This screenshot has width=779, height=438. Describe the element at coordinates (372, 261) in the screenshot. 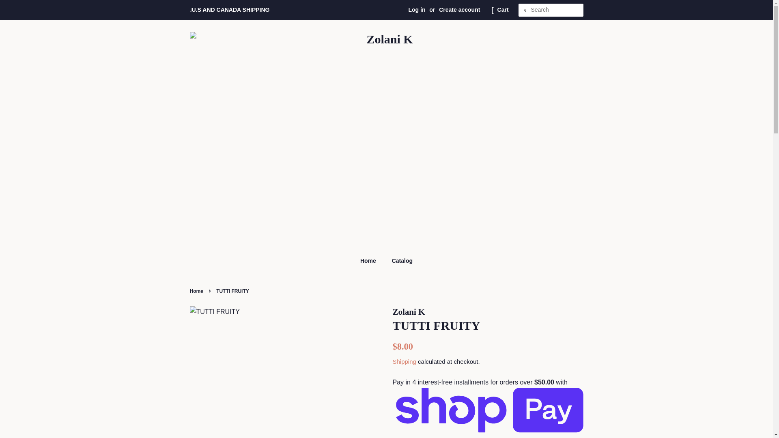

I see `Home` at that location.